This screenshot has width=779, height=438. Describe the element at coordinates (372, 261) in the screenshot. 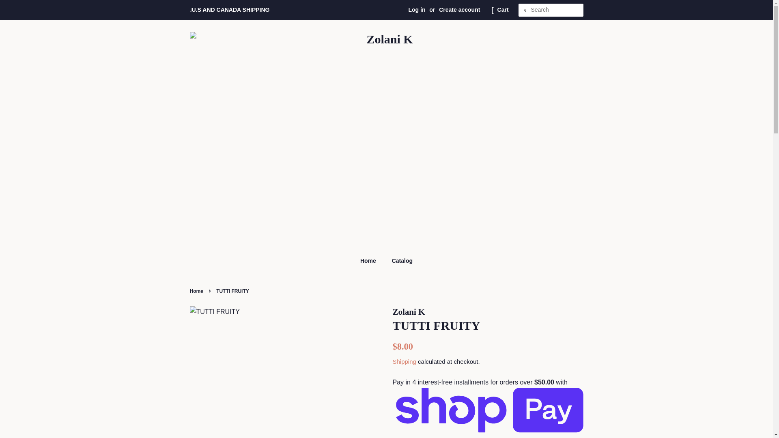

I see `Home` at that location.